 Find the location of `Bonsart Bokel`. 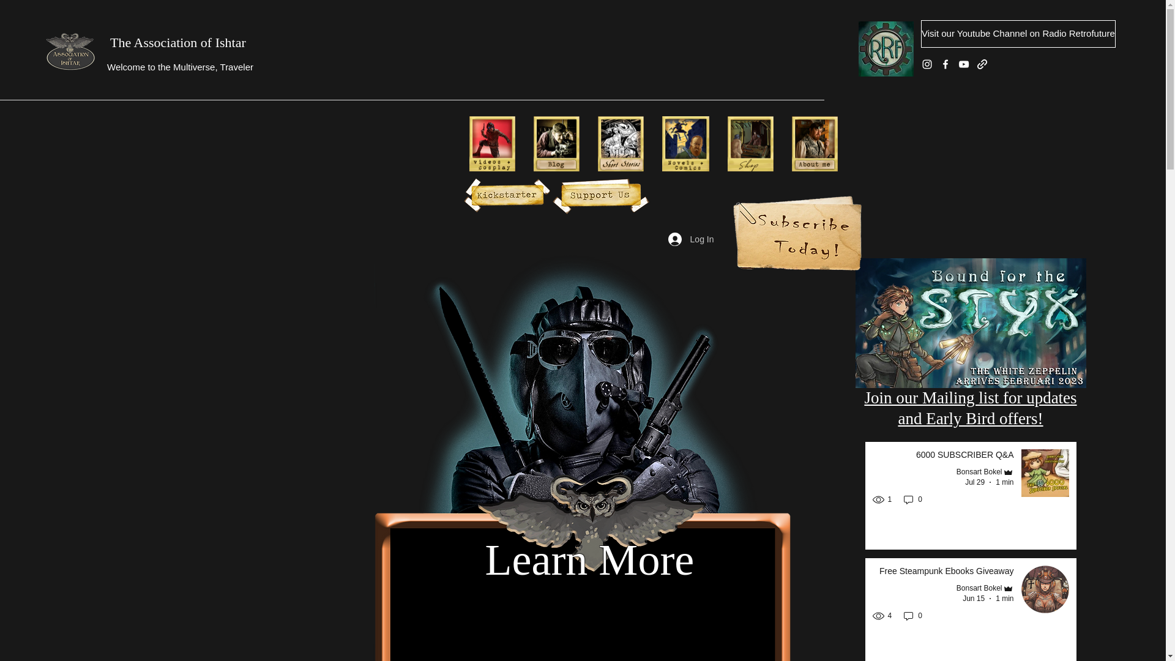

Bonsart Bokel is located at coordinates (985, 588).